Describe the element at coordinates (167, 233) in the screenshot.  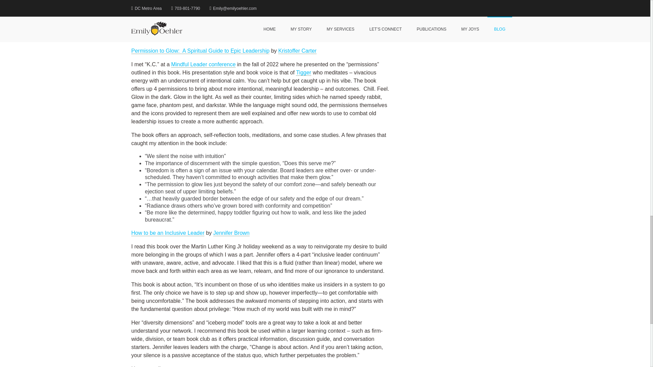
I see `How to be an Inclusive Leader` at that location.